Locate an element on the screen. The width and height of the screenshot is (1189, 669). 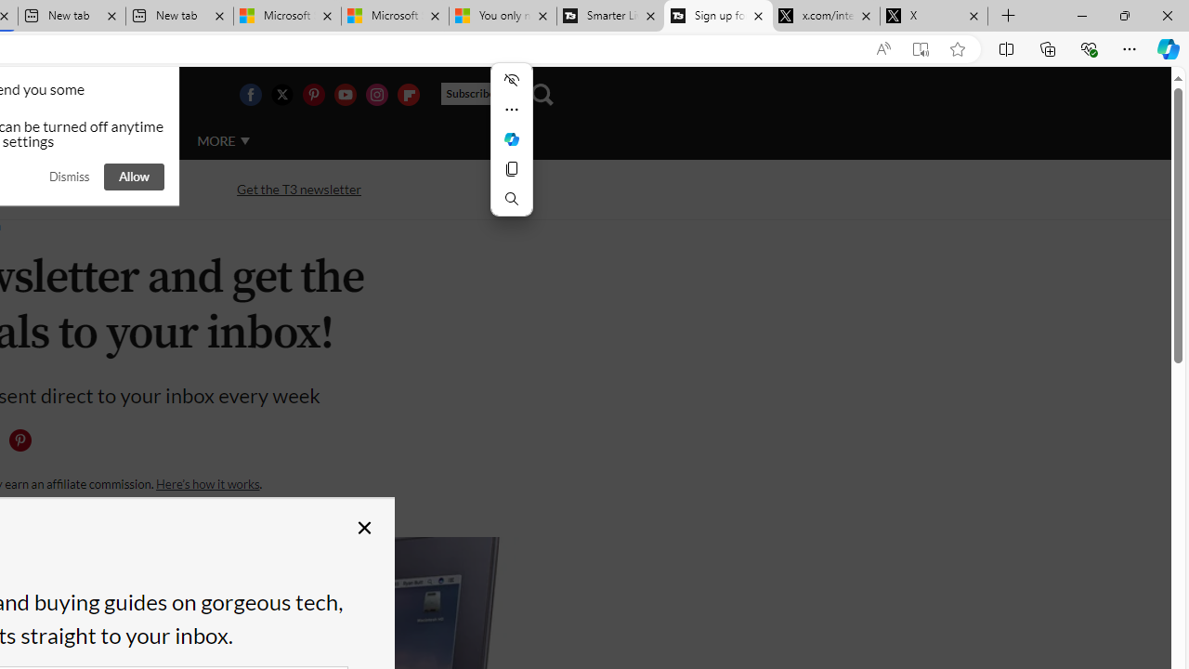
Visit us on Youtube is located at coordinates (345, 95).